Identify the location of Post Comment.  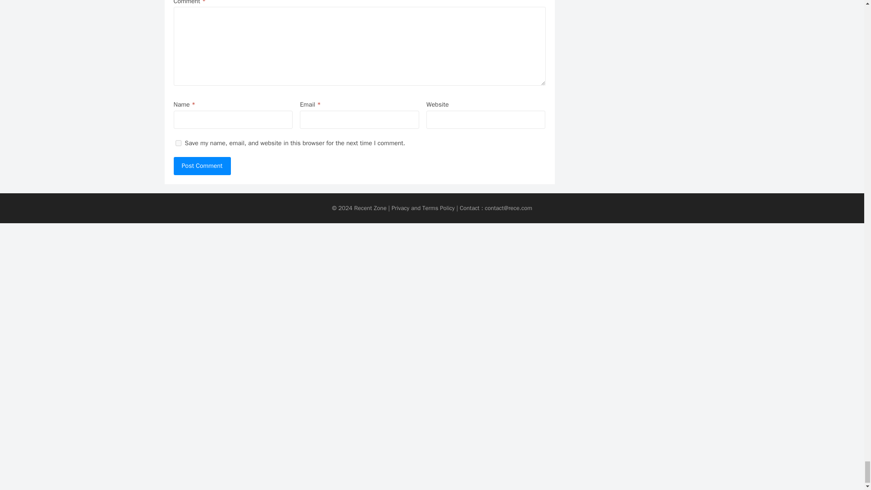
(202, 166).